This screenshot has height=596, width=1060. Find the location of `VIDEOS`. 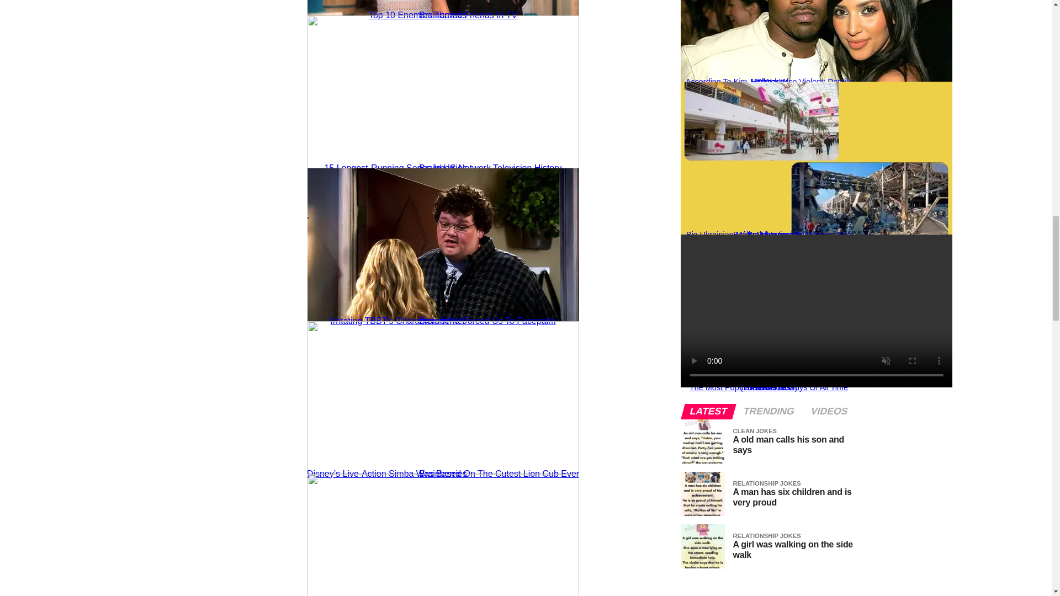

VIDEOS is located at coordinates (829, 411).